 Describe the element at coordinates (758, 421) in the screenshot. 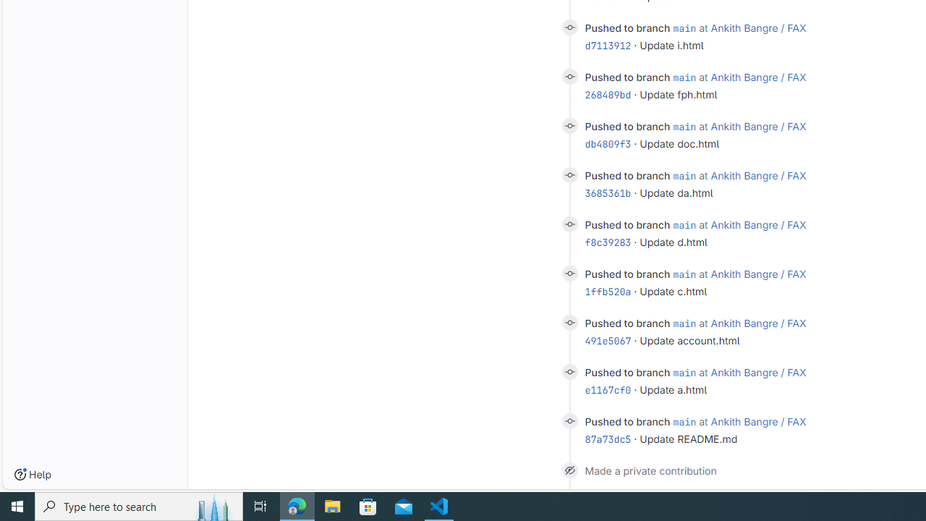

I see `Ankith Bangre / FAX` at that location.